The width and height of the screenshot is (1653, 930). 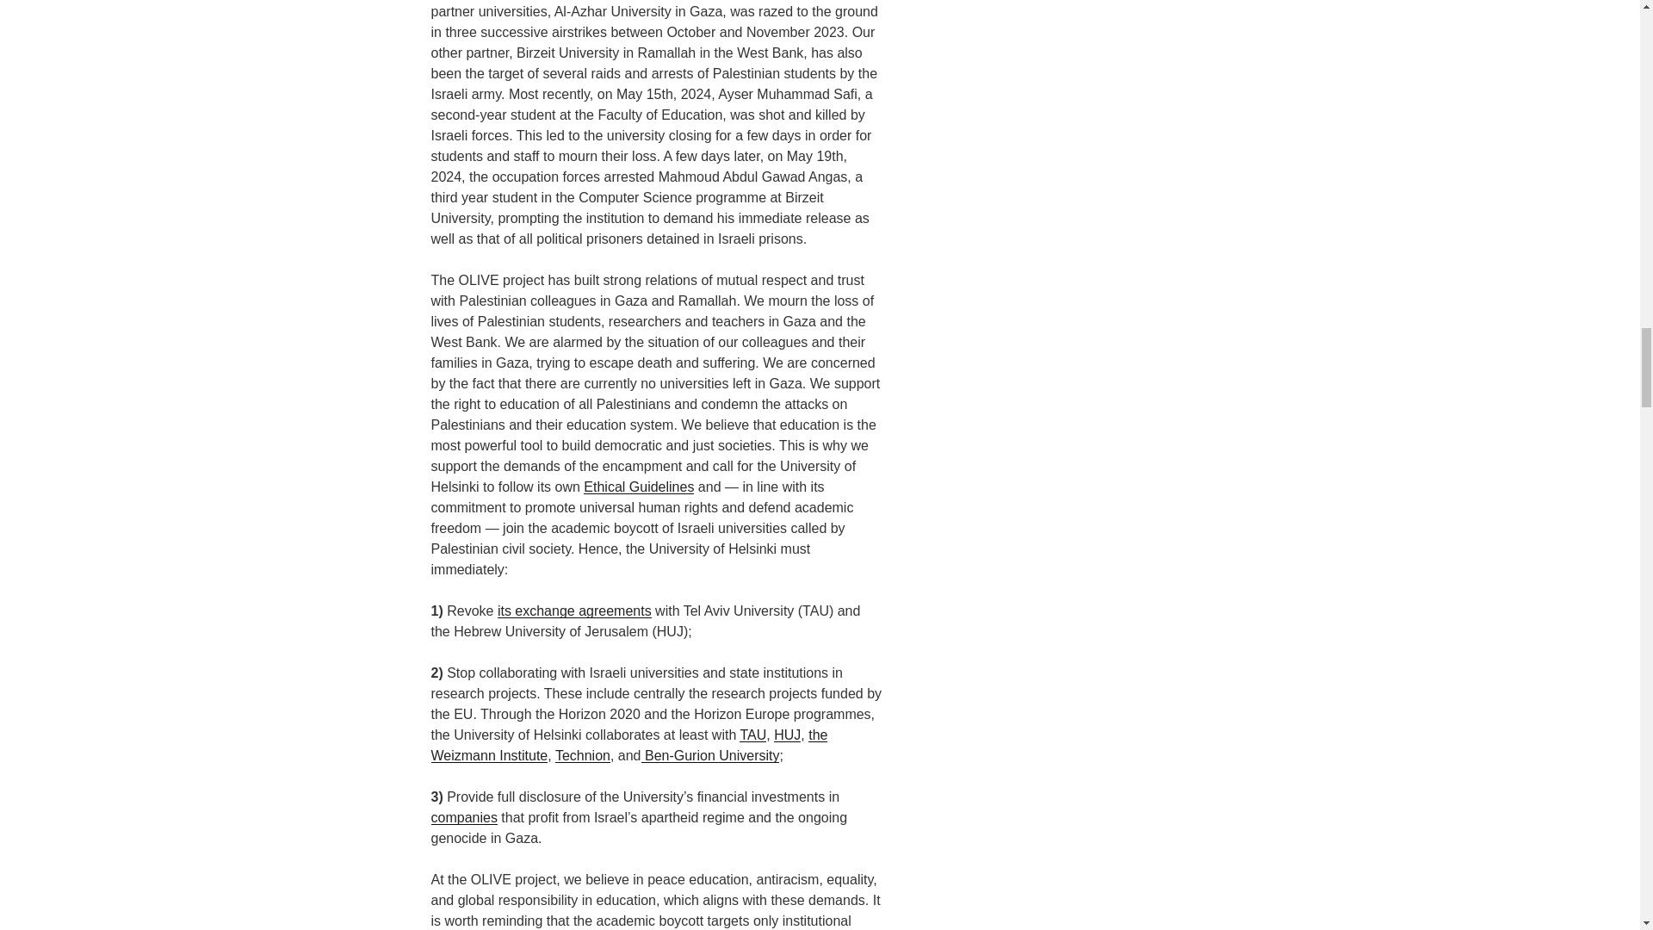 What do you see at coordinates (573, 611) in the screenshot?
I see `its exchange agreements` at bounding box center [573, 611].